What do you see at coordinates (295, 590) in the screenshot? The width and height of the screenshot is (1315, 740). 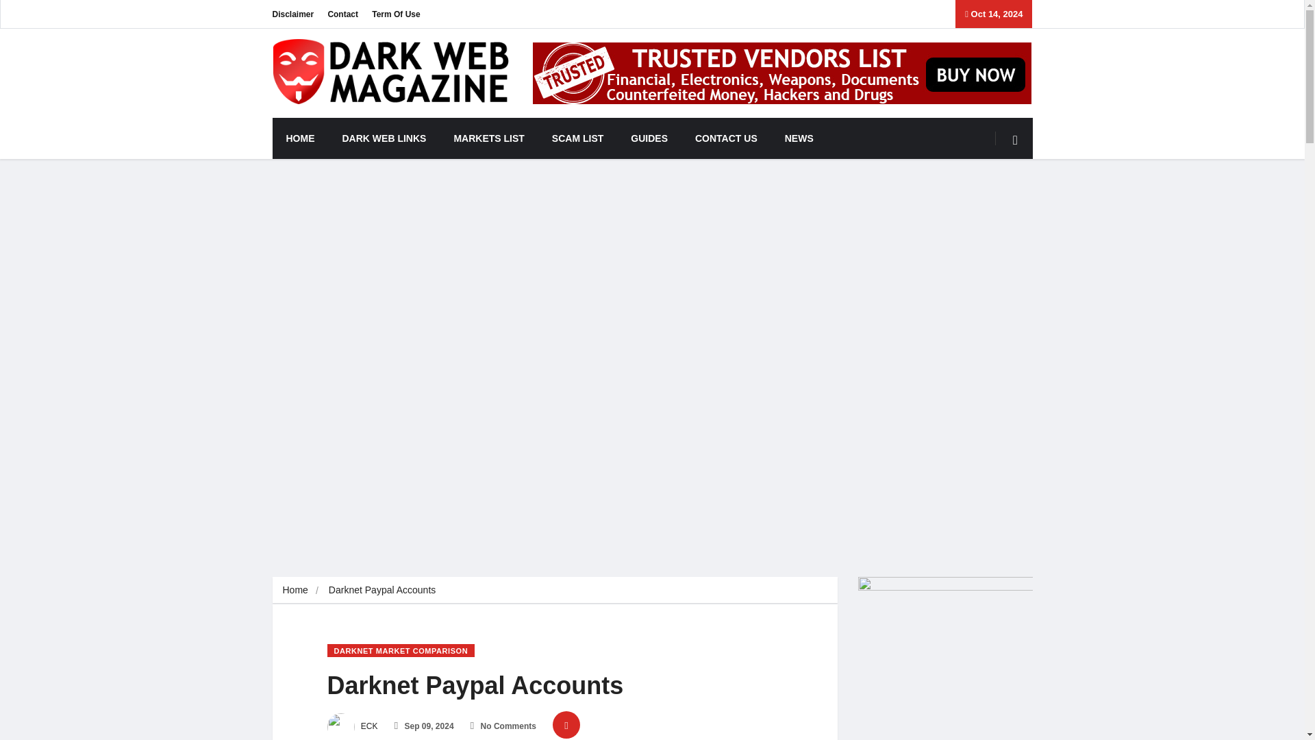 I see `Home` at bounding box center [295, 590].